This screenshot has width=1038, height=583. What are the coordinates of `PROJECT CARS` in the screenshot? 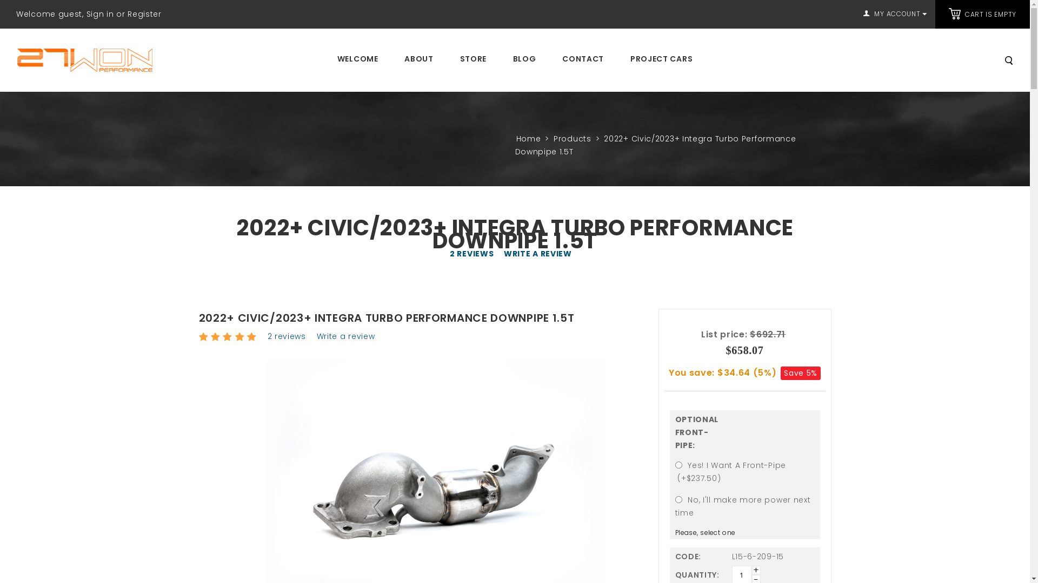 It's located at (662, 59).